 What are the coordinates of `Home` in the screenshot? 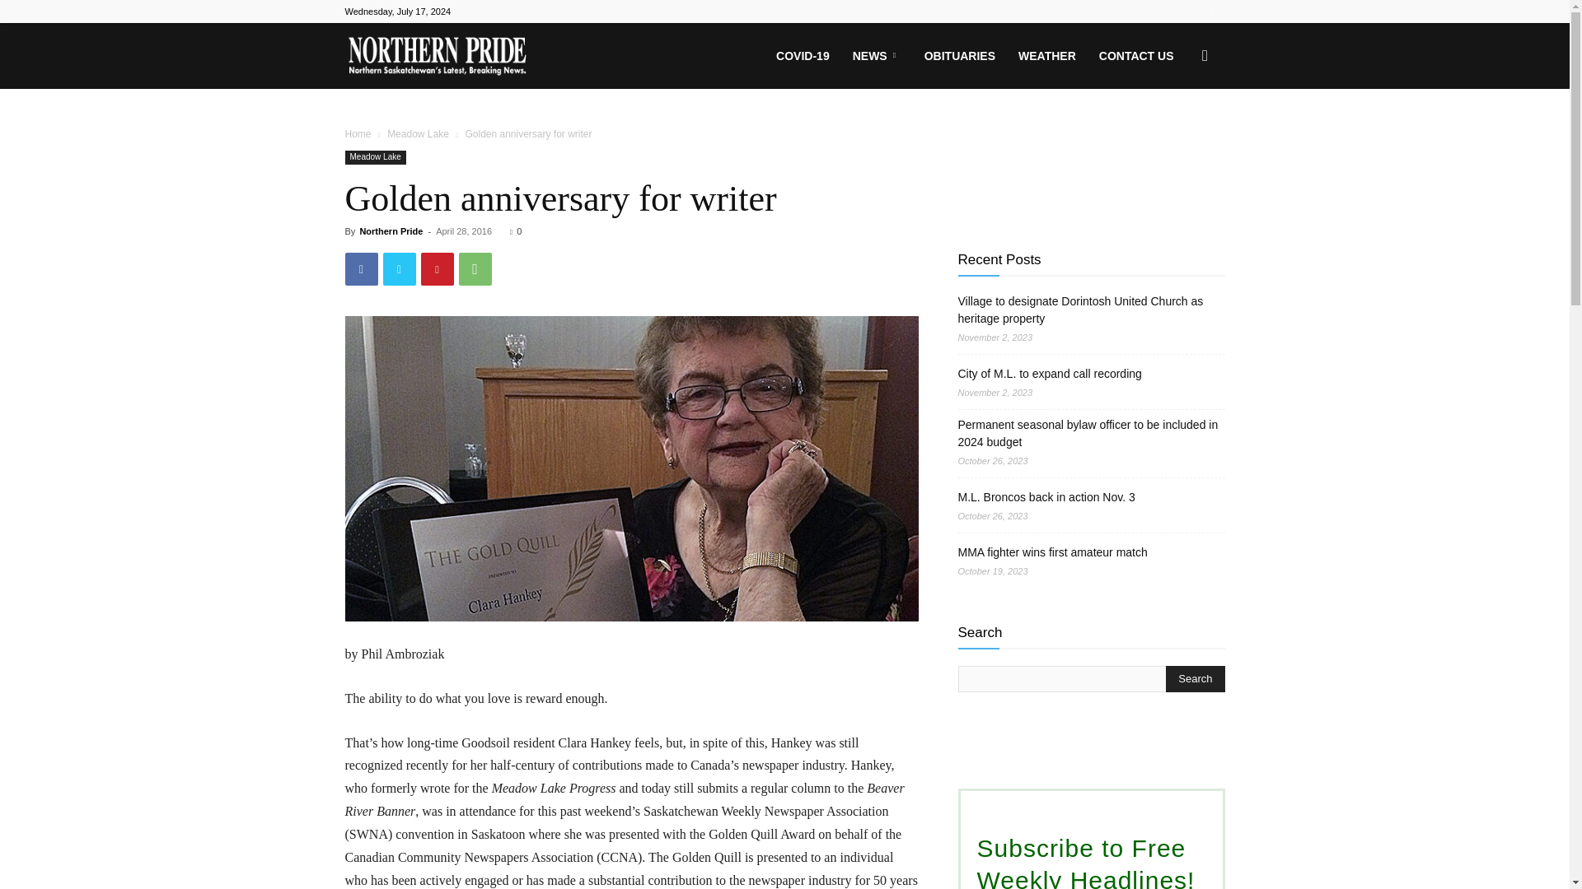 It's located at (358, 133).